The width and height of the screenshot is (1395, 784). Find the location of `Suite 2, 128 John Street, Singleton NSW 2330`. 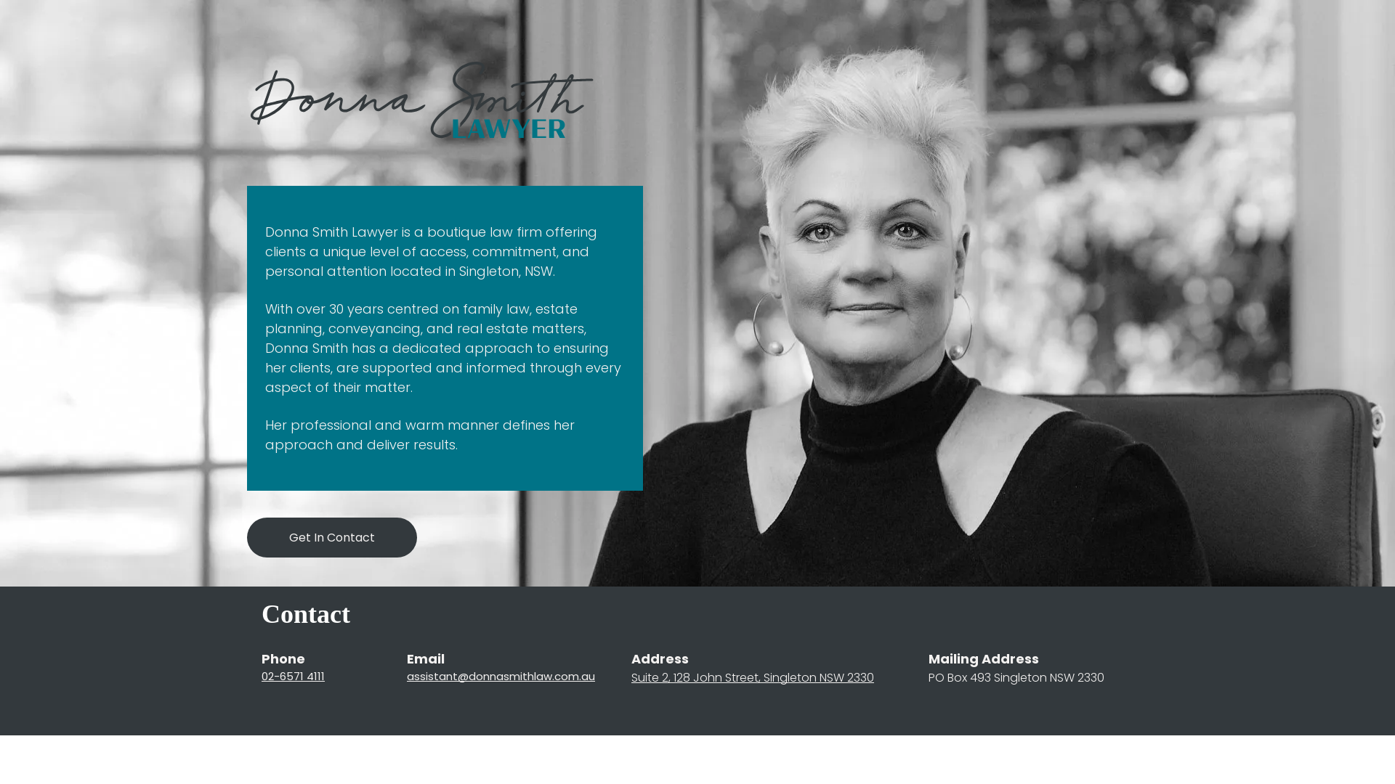

Suite 2, 128 John Street, Singleton NSW 2330 is located at coordinates (753, 678).